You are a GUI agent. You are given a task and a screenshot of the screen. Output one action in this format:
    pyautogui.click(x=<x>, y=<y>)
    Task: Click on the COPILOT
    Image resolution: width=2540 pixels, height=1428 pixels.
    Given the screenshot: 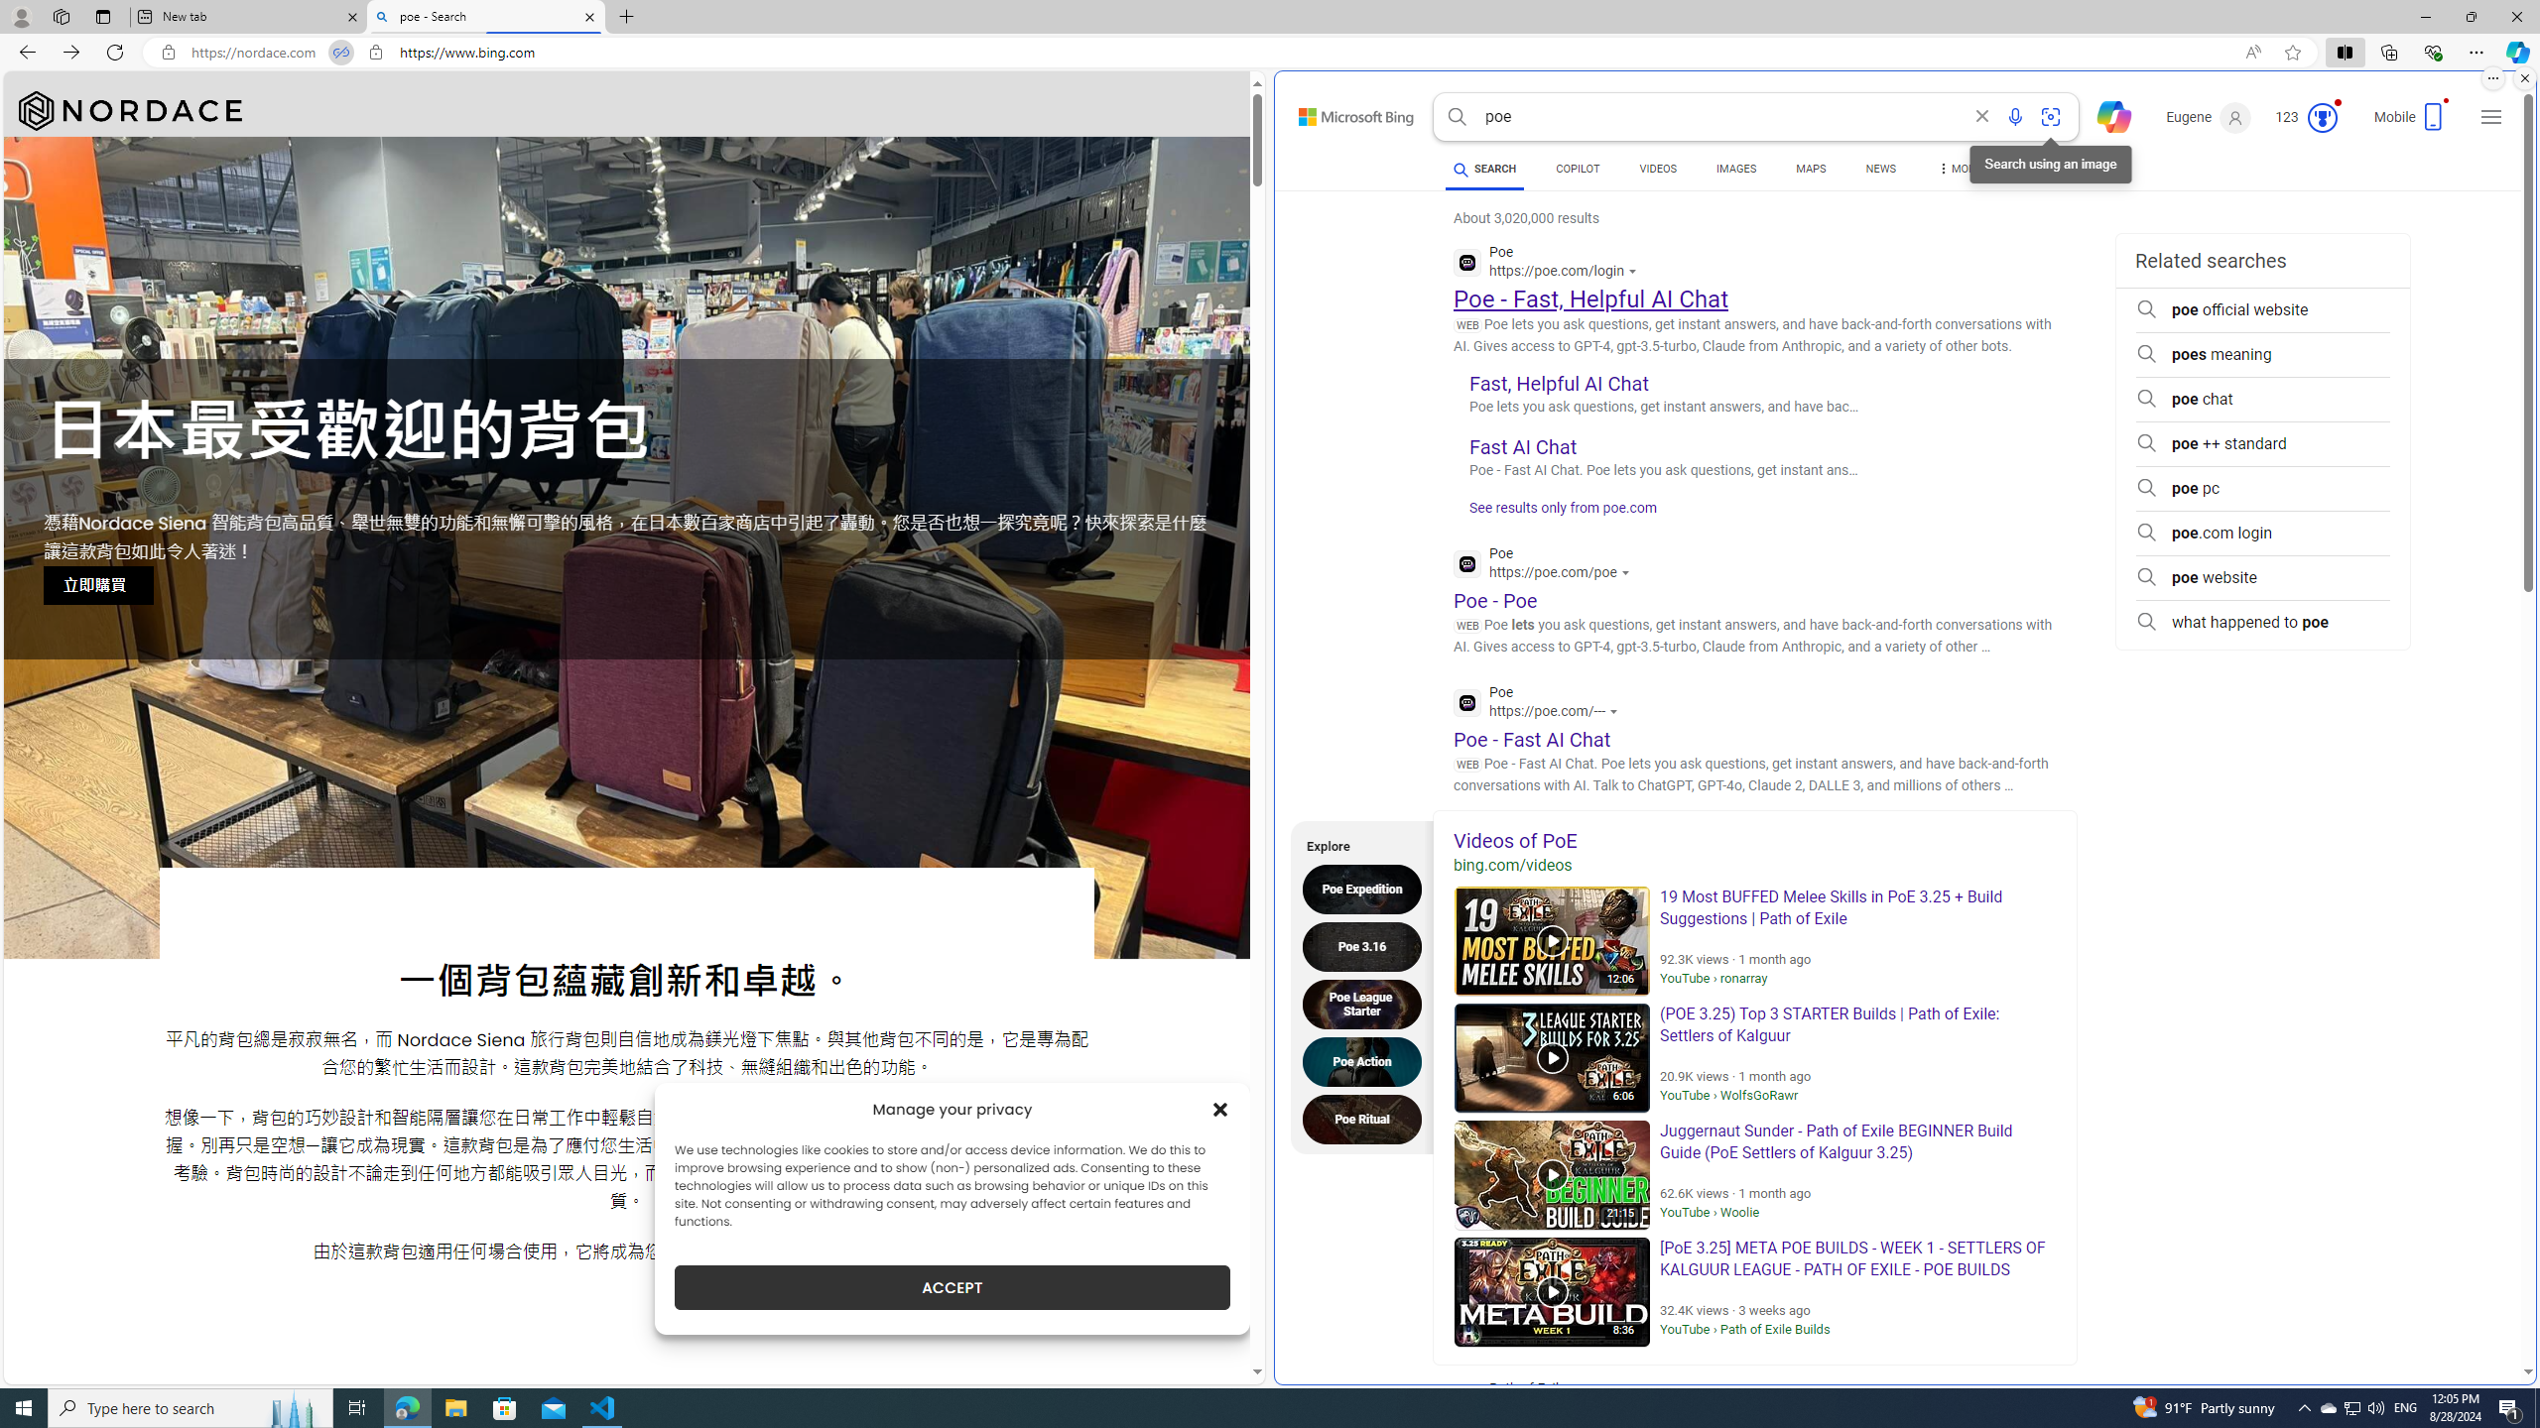 What is the action you would take?
    pyautogui.click(x=1578, y=169)
    